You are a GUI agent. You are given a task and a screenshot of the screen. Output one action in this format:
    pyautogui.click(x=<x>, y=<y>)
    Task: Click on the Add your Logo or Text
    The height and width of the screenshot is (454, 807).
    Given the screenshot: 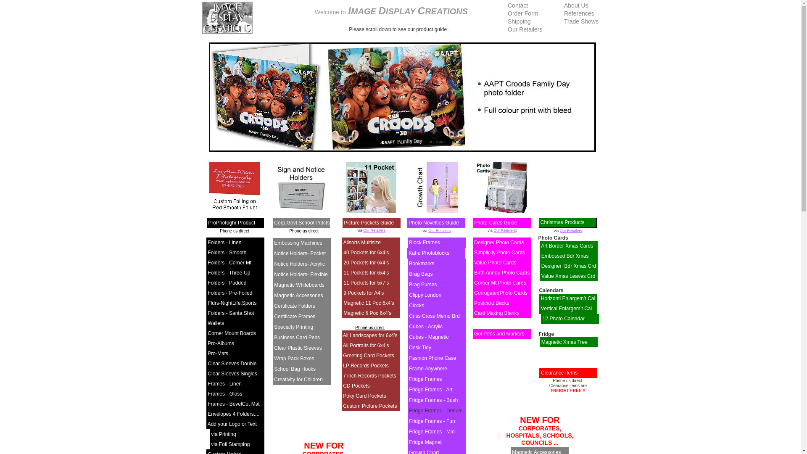 What is the action you would take?
    pyautogui.click(x=232, y=424)
    